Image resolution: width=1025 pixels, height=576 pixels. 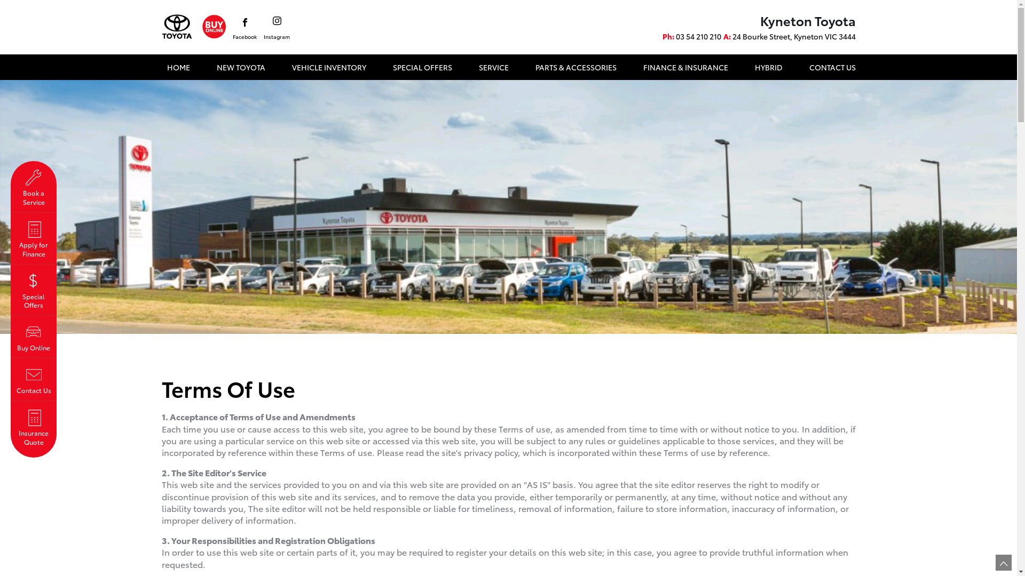 I want to click on A: 24 Bourke Street, Kyneton VIC 3444, so click(x=789, y=36).